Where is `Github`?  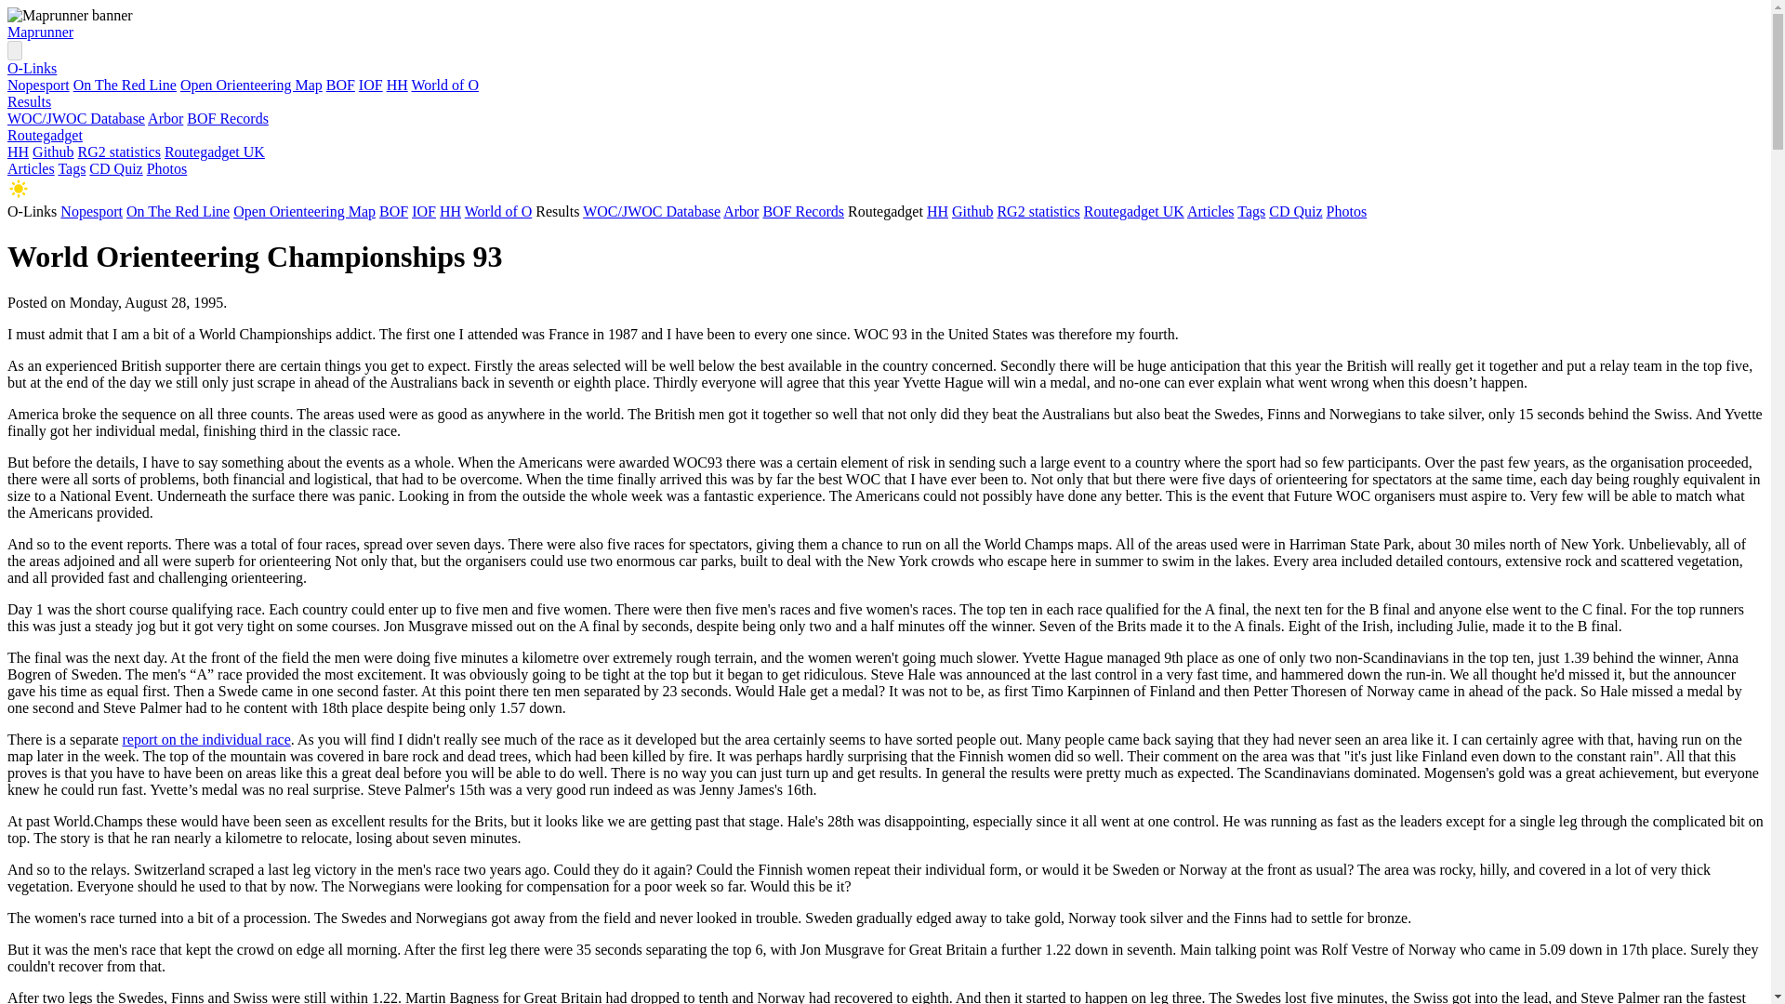
Github is located at coordinates (52, 152).